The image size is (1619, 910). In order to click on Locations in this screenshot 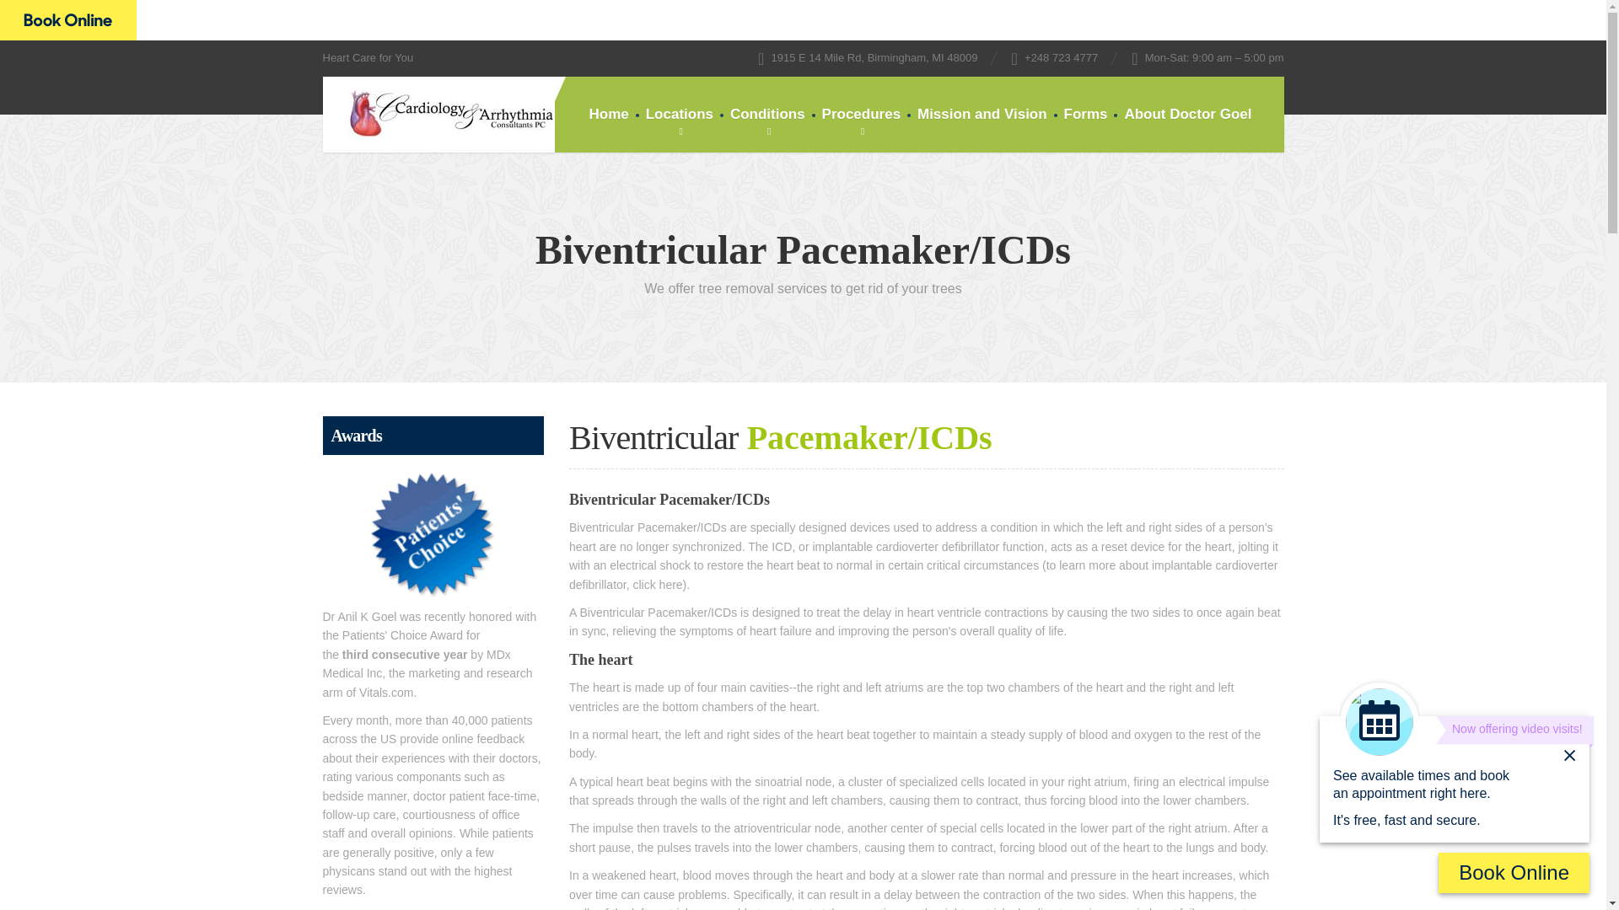, I will do `click(680, 115)`.